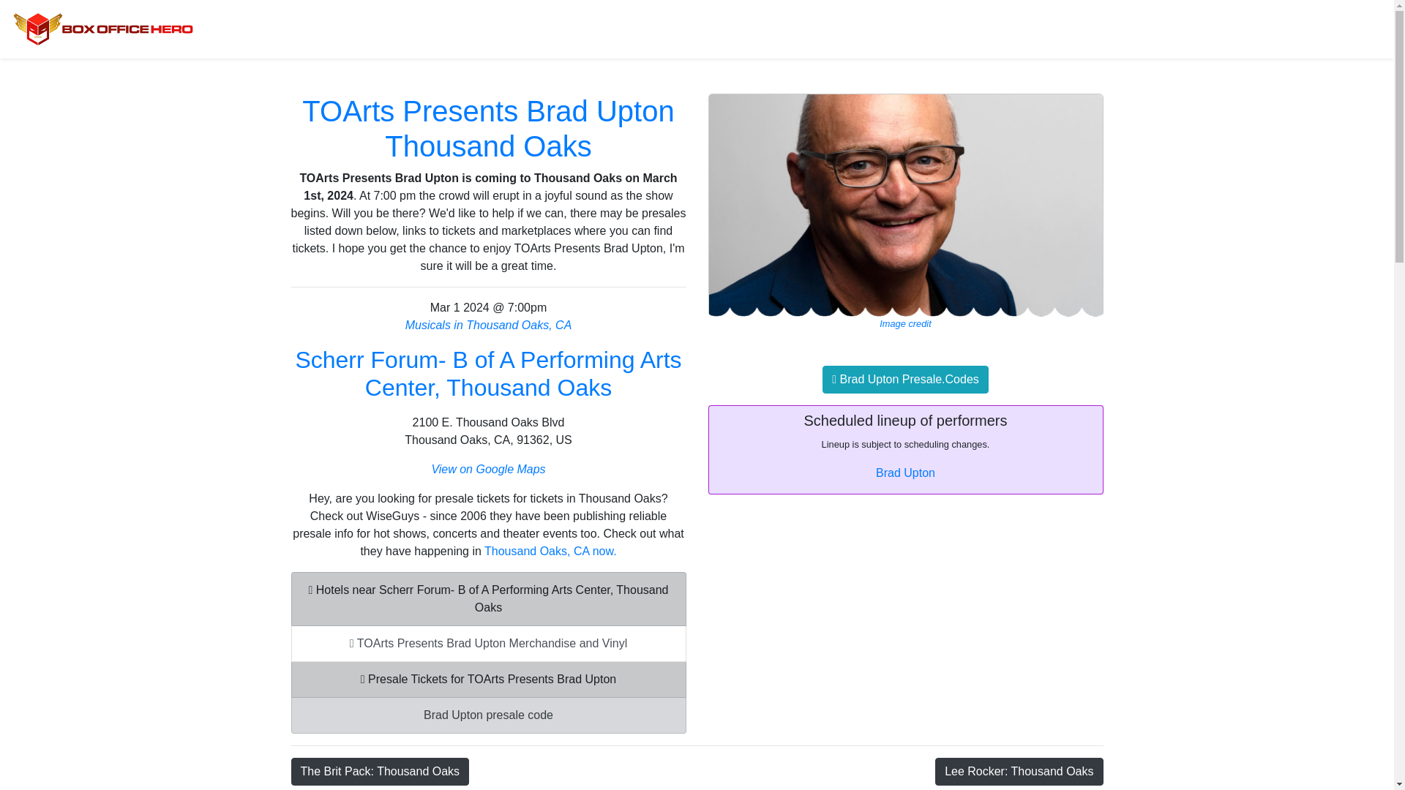 The image size is (1405, 790). Describe the element at coordinates (489, 325) in the screenshot. I see `Musicals in Thousand Oaks, CA` at that location.